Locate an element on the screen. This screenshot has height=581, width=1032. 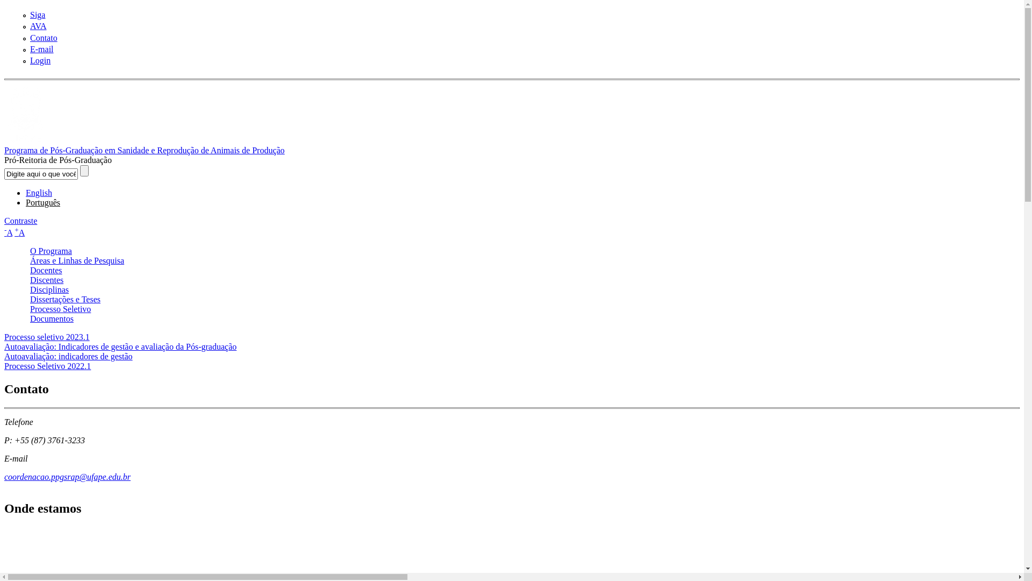
-A is located at coordinates (9, 232).